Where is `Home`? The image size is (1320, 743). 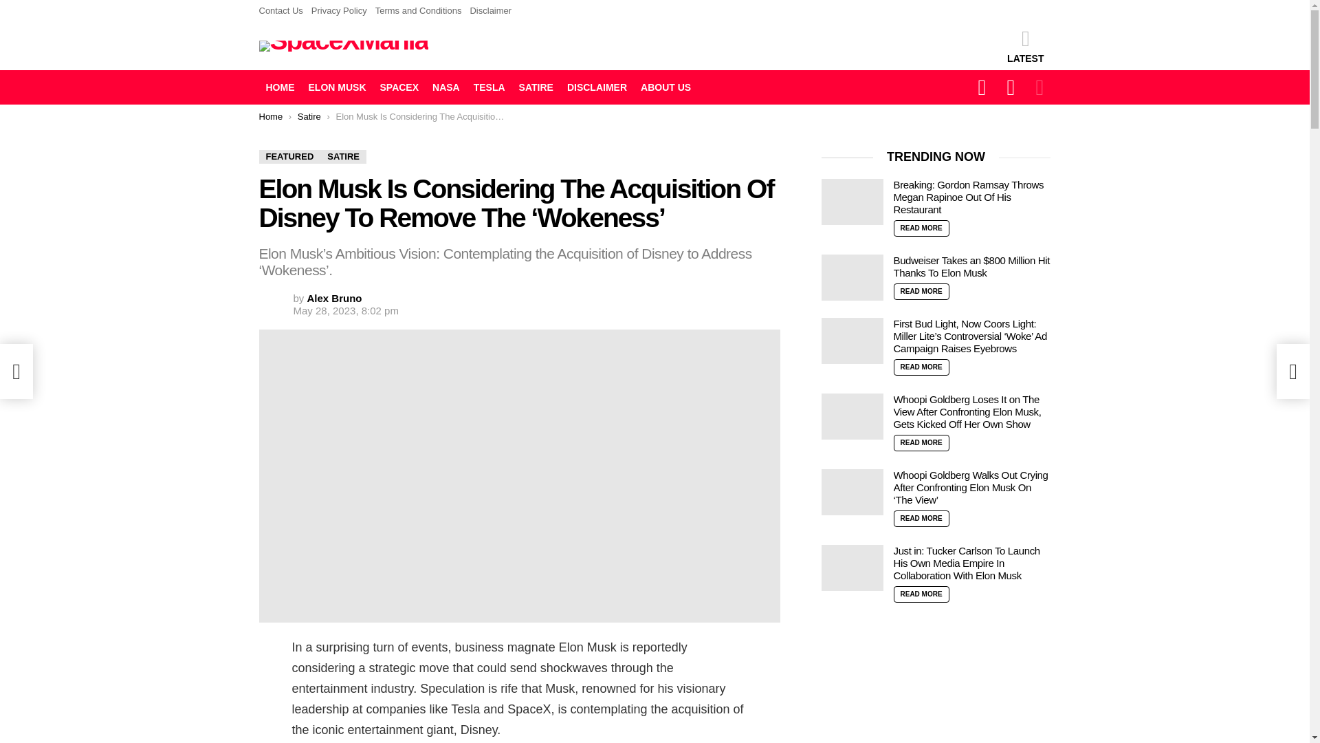 Home is located at coordinates (270, 117).